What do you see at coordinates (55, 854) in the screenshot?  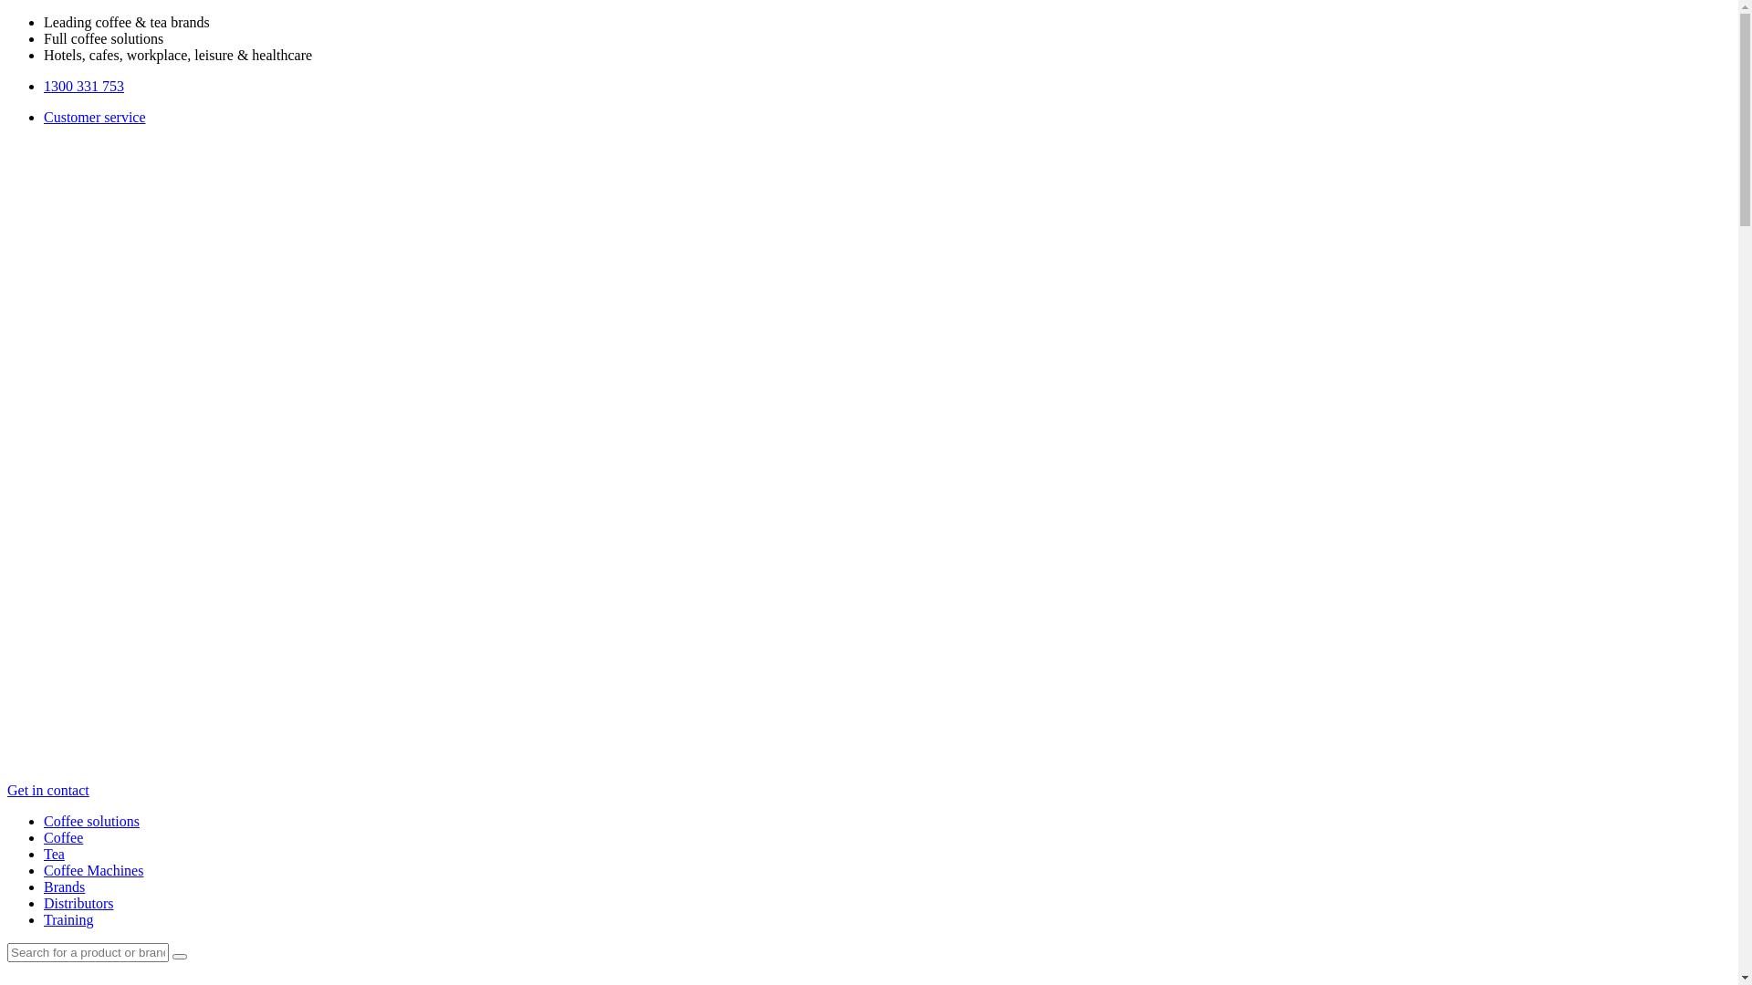 I see `Tea` at bounding box center [55, 854].